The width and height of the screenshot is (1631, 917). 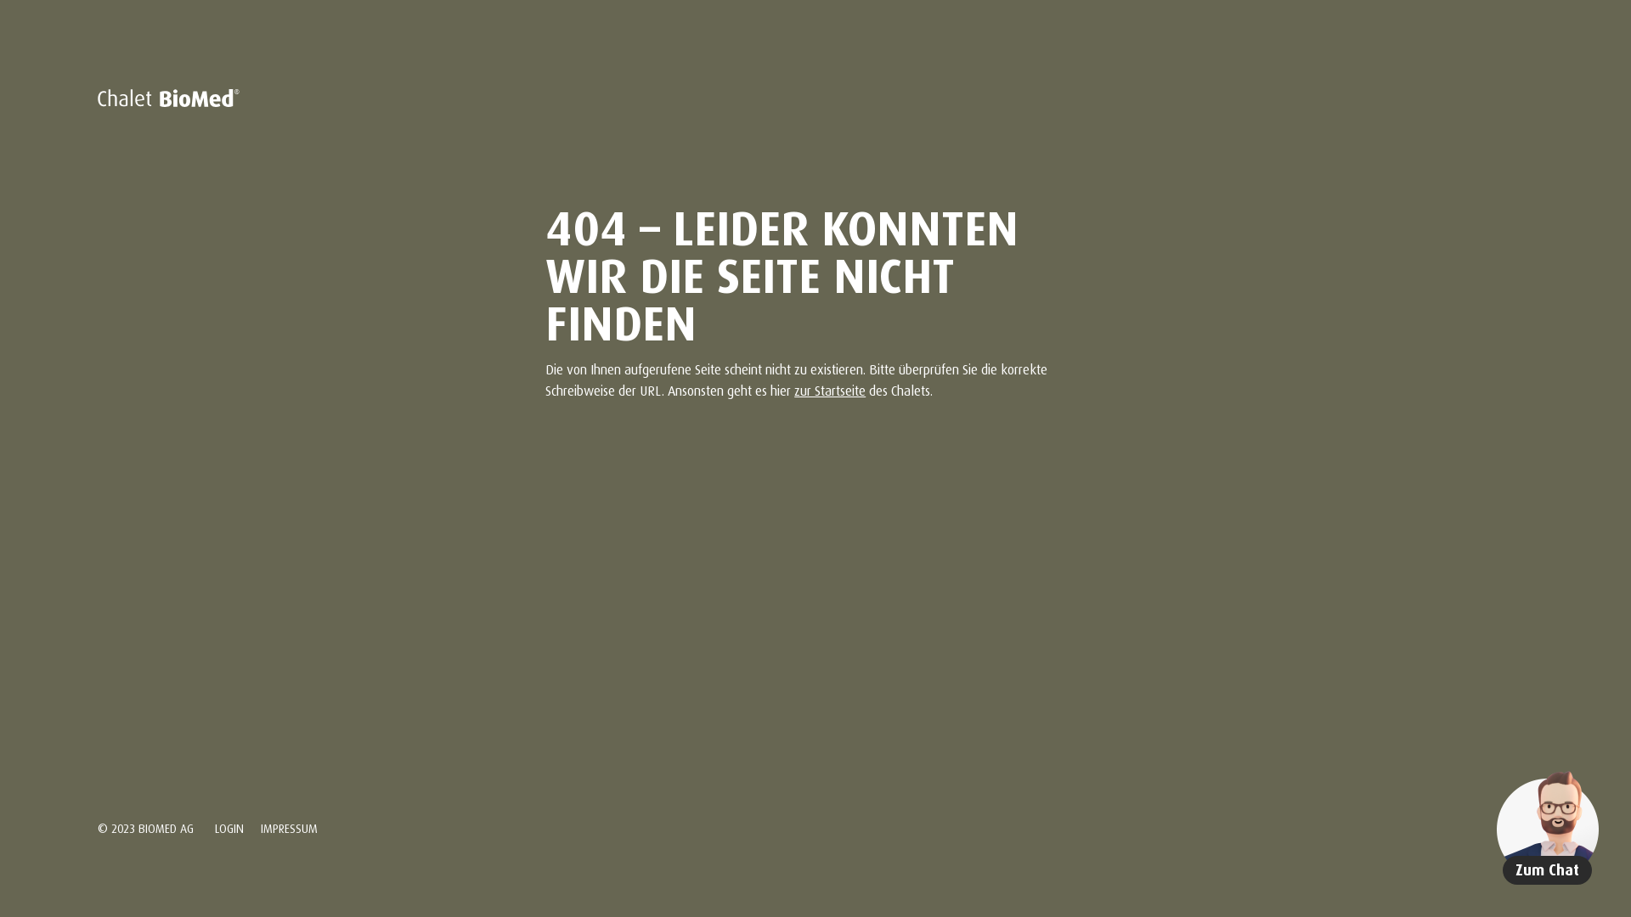 I want to click on IMPRESSUM, so click(x=289, y=827).